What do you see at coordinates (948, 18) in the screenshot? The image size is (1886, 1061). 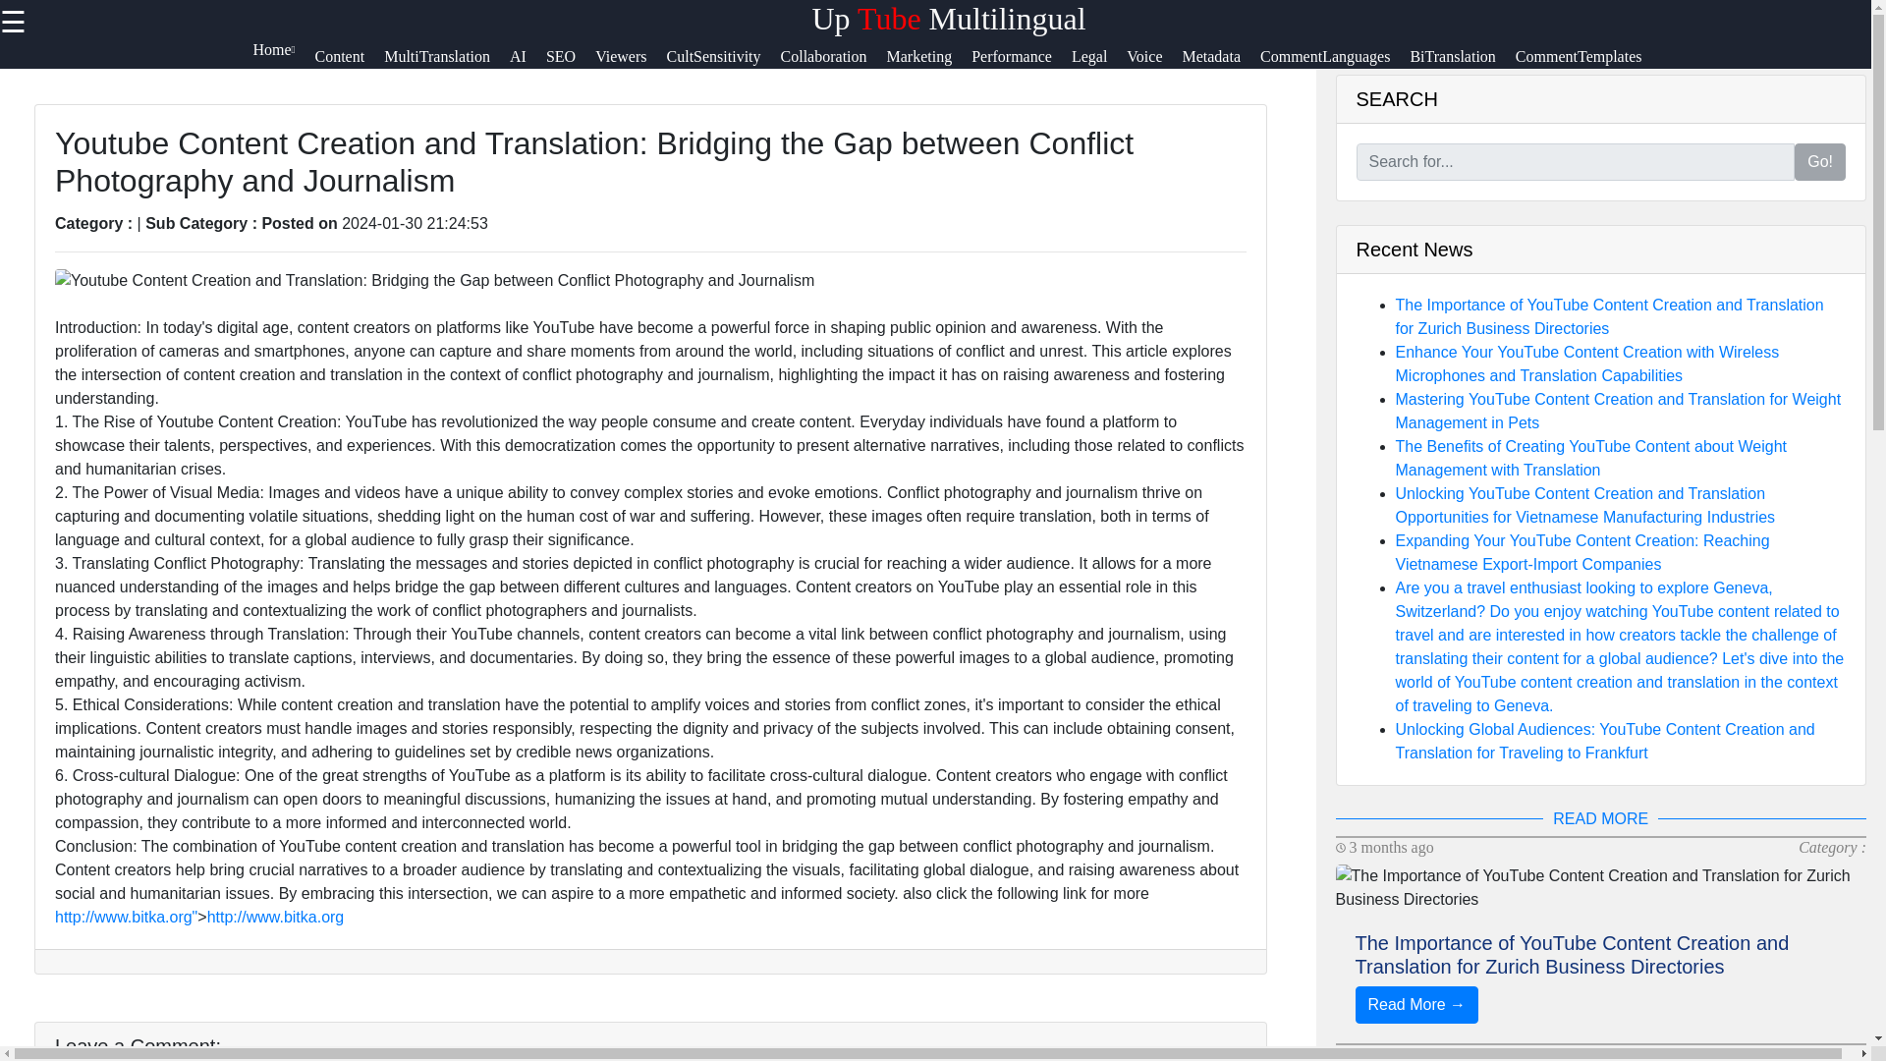 I see `Up Tube Multilingual` at bounding box center [948, 18].